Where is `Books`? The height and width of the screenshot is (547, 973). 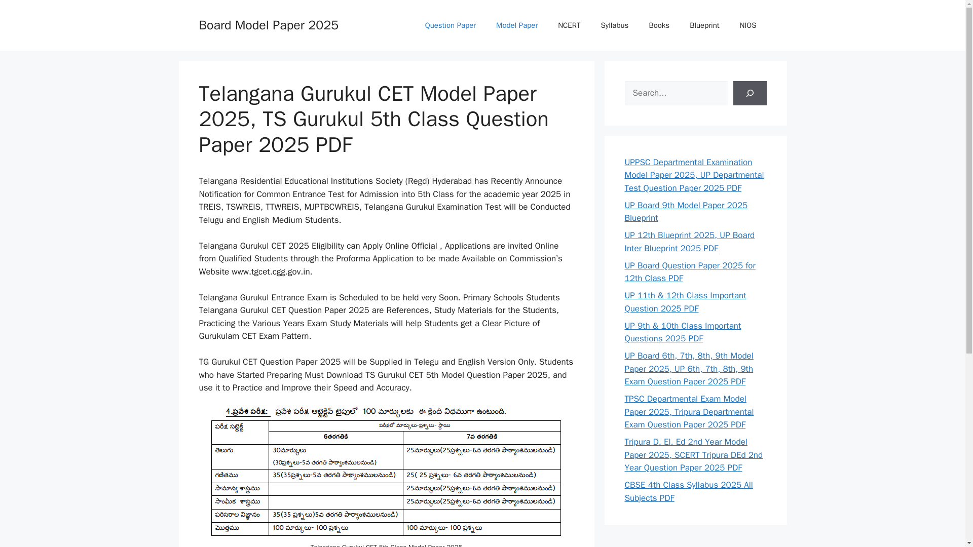 Books is located at coordinates (659, 25).